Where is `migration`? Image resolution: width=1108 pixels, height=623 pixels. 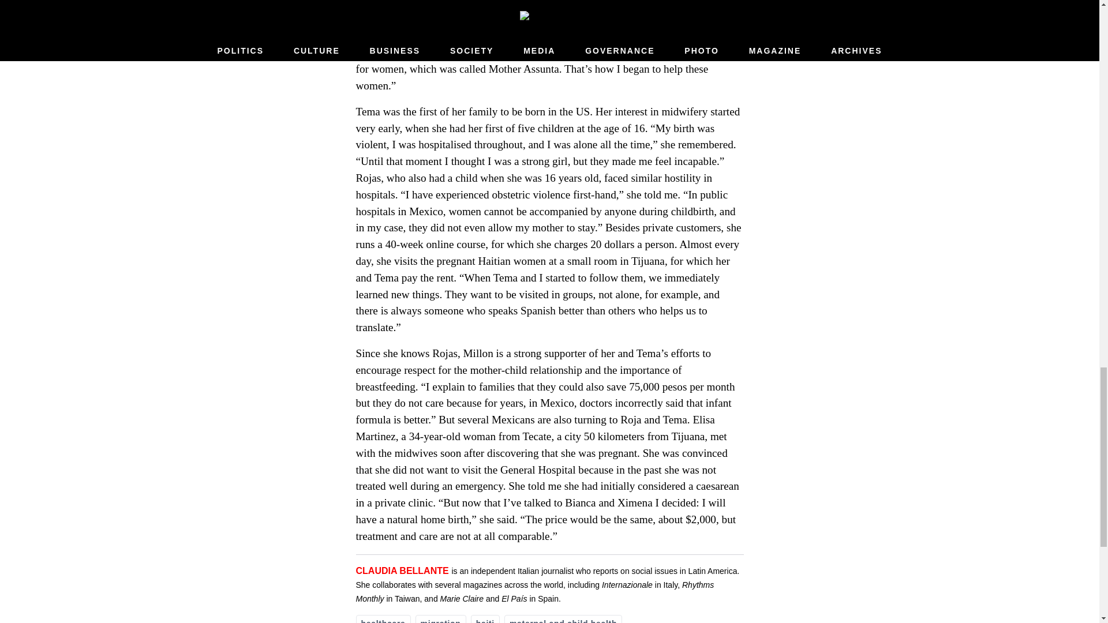
migration is located at coordinates (441, 618).